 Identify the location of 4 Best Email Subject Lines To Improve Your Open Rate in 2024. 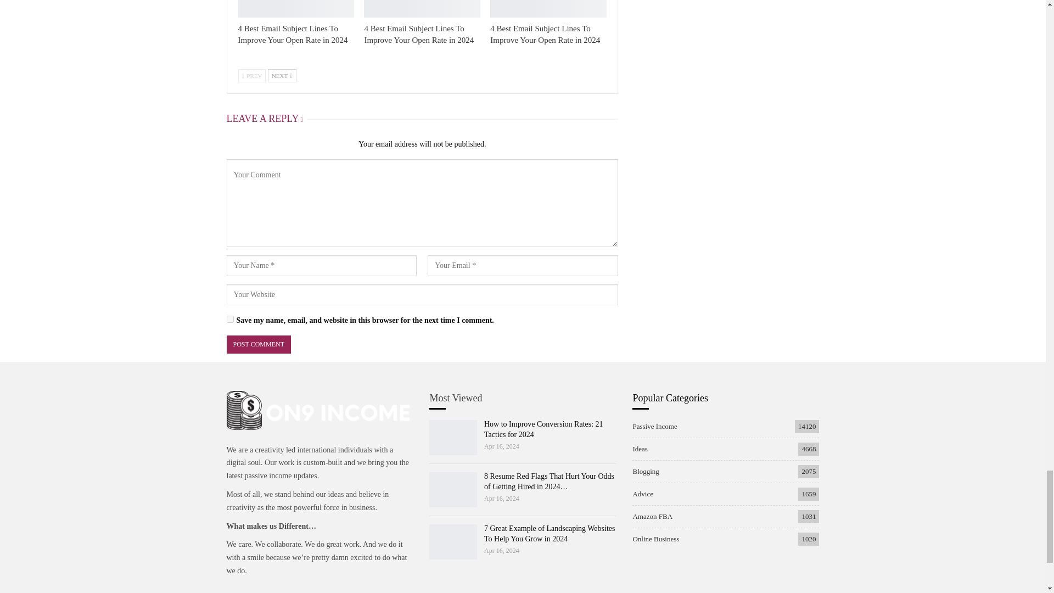
(296, 9).